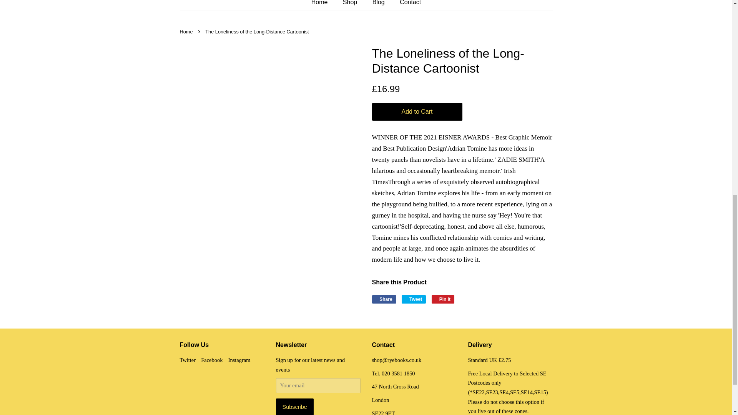  I want to click on Share on Facebook, so click(384, 299).